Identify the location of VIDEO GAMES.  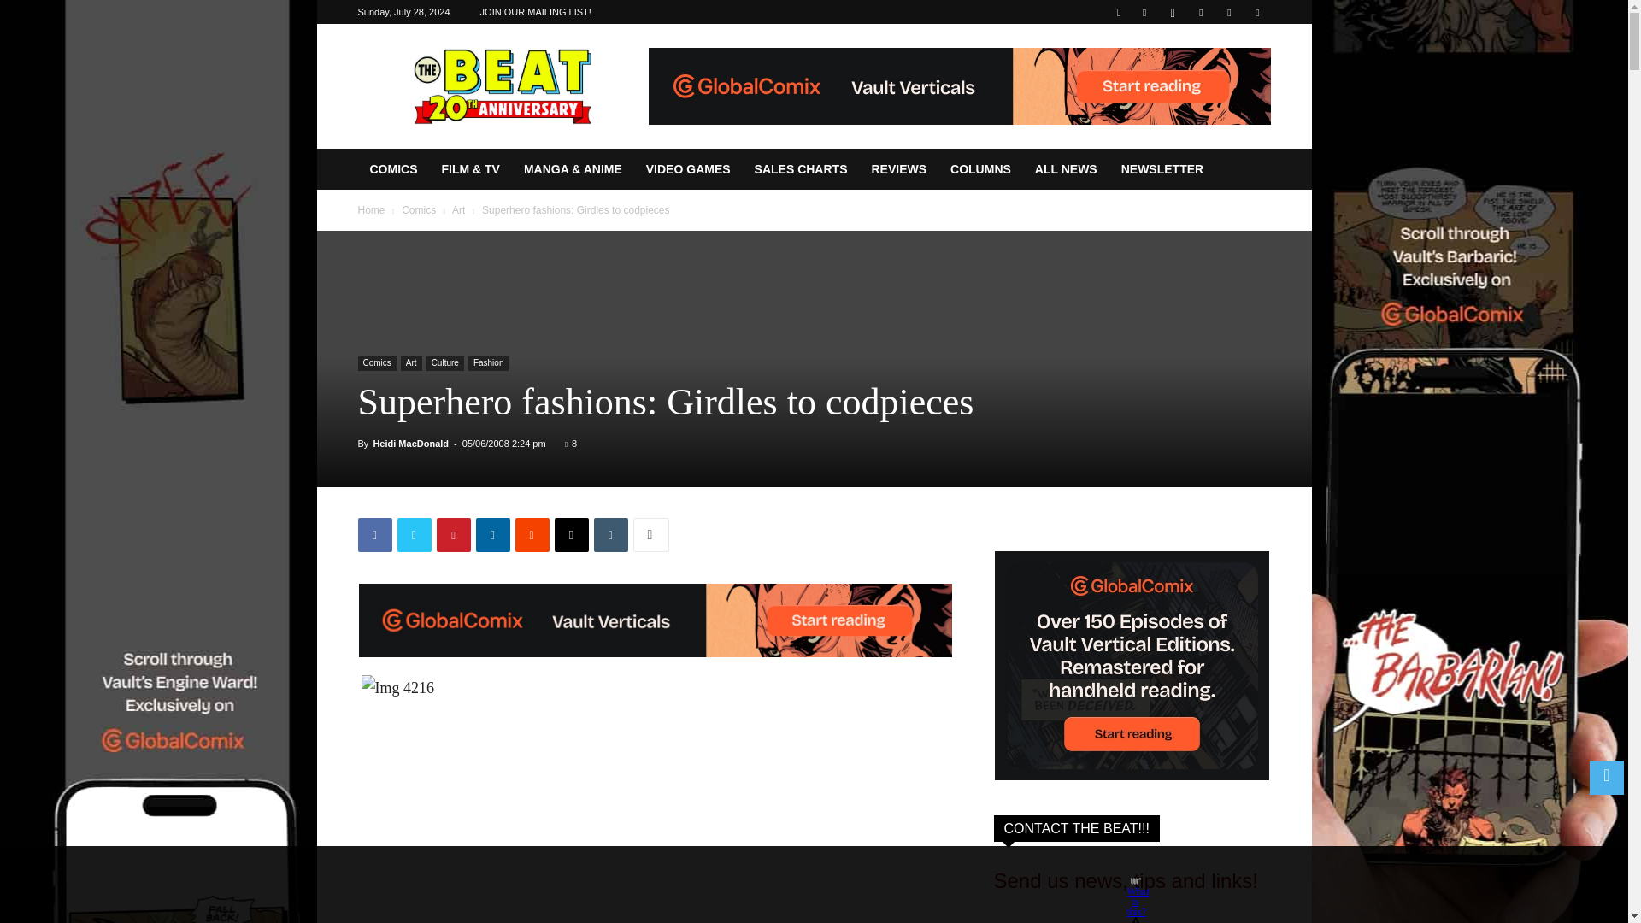
(688, 169).